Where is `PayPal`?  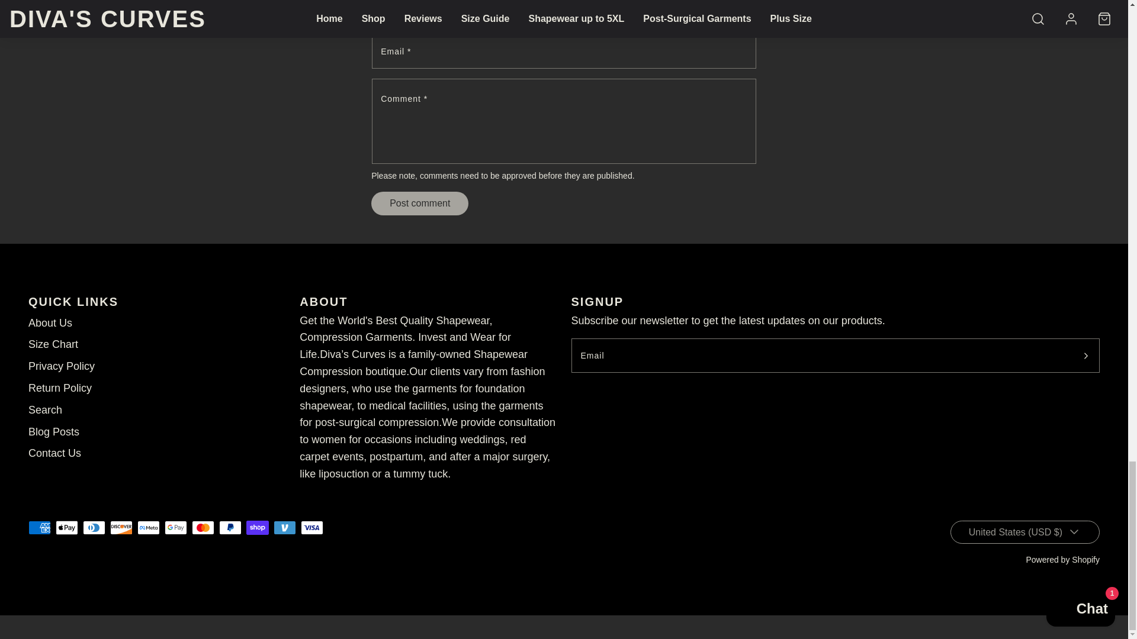 PayPal is located at coordinates (230, 528).